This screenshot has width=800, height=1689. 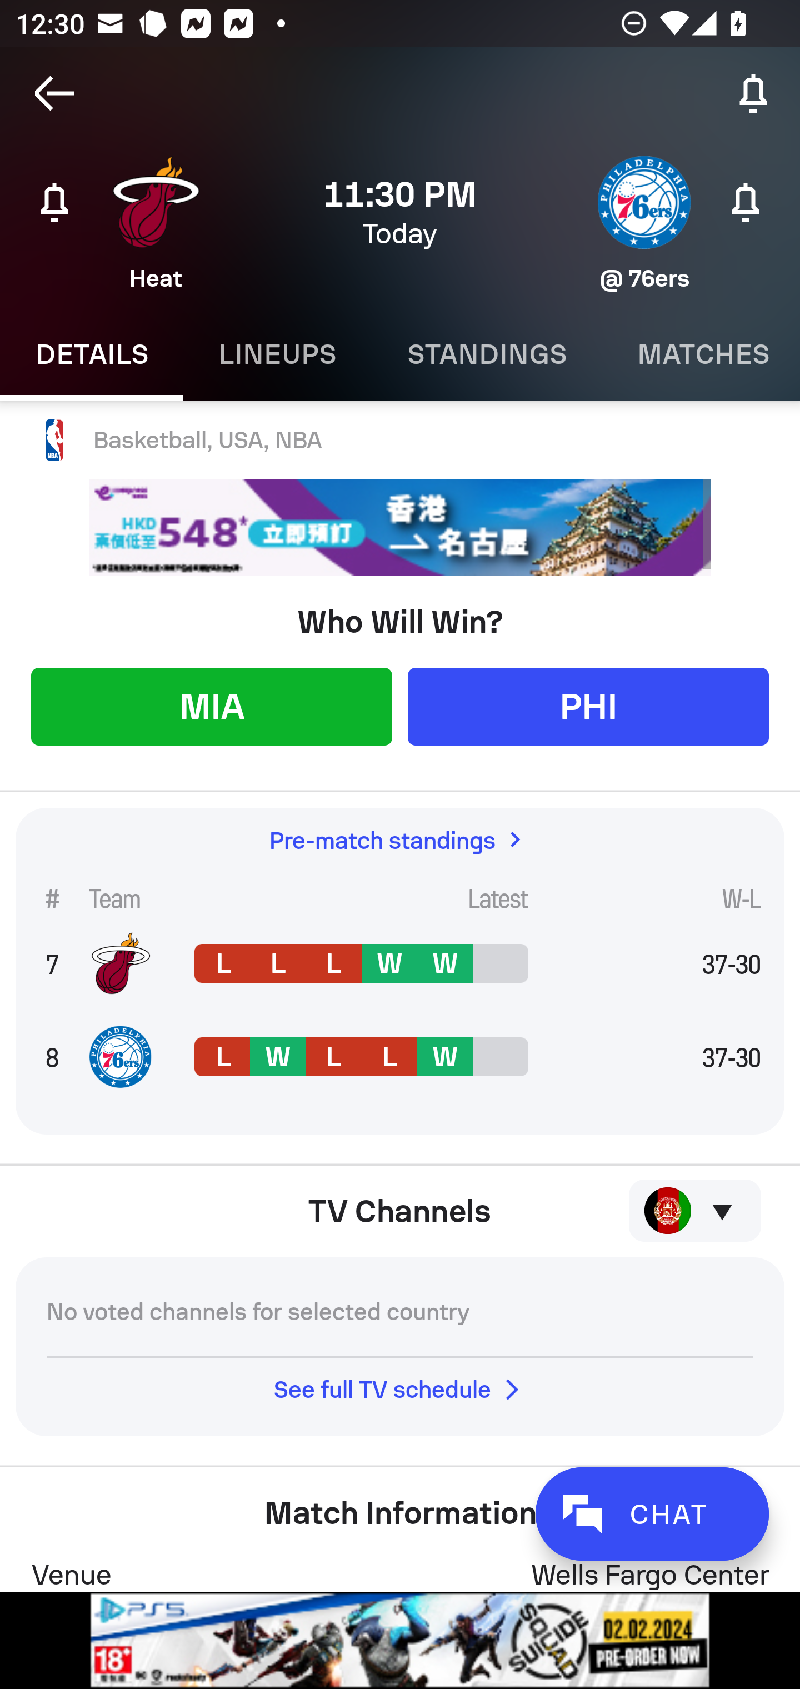 What do you see at coordinates (211, 706) in the screenshot?
I see `MIA` at bounding box center [211, 706].